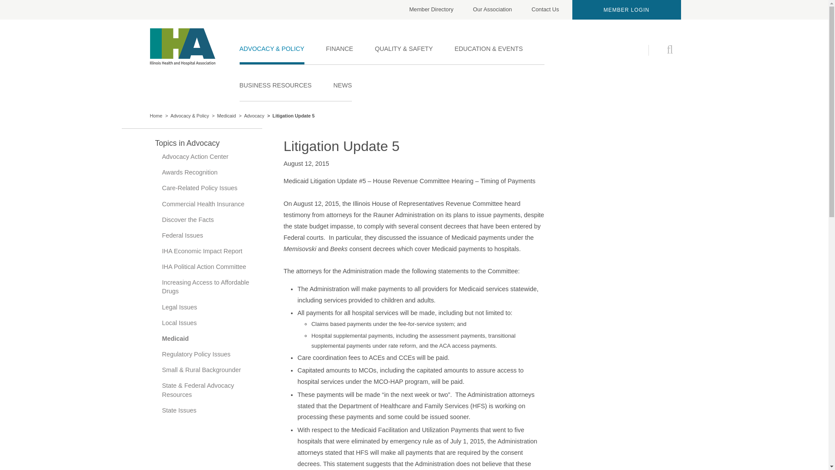  What do you see at coordinates (210, 286) in the screenshot?
I see `Medicaid` at bounding box center [210, 286].